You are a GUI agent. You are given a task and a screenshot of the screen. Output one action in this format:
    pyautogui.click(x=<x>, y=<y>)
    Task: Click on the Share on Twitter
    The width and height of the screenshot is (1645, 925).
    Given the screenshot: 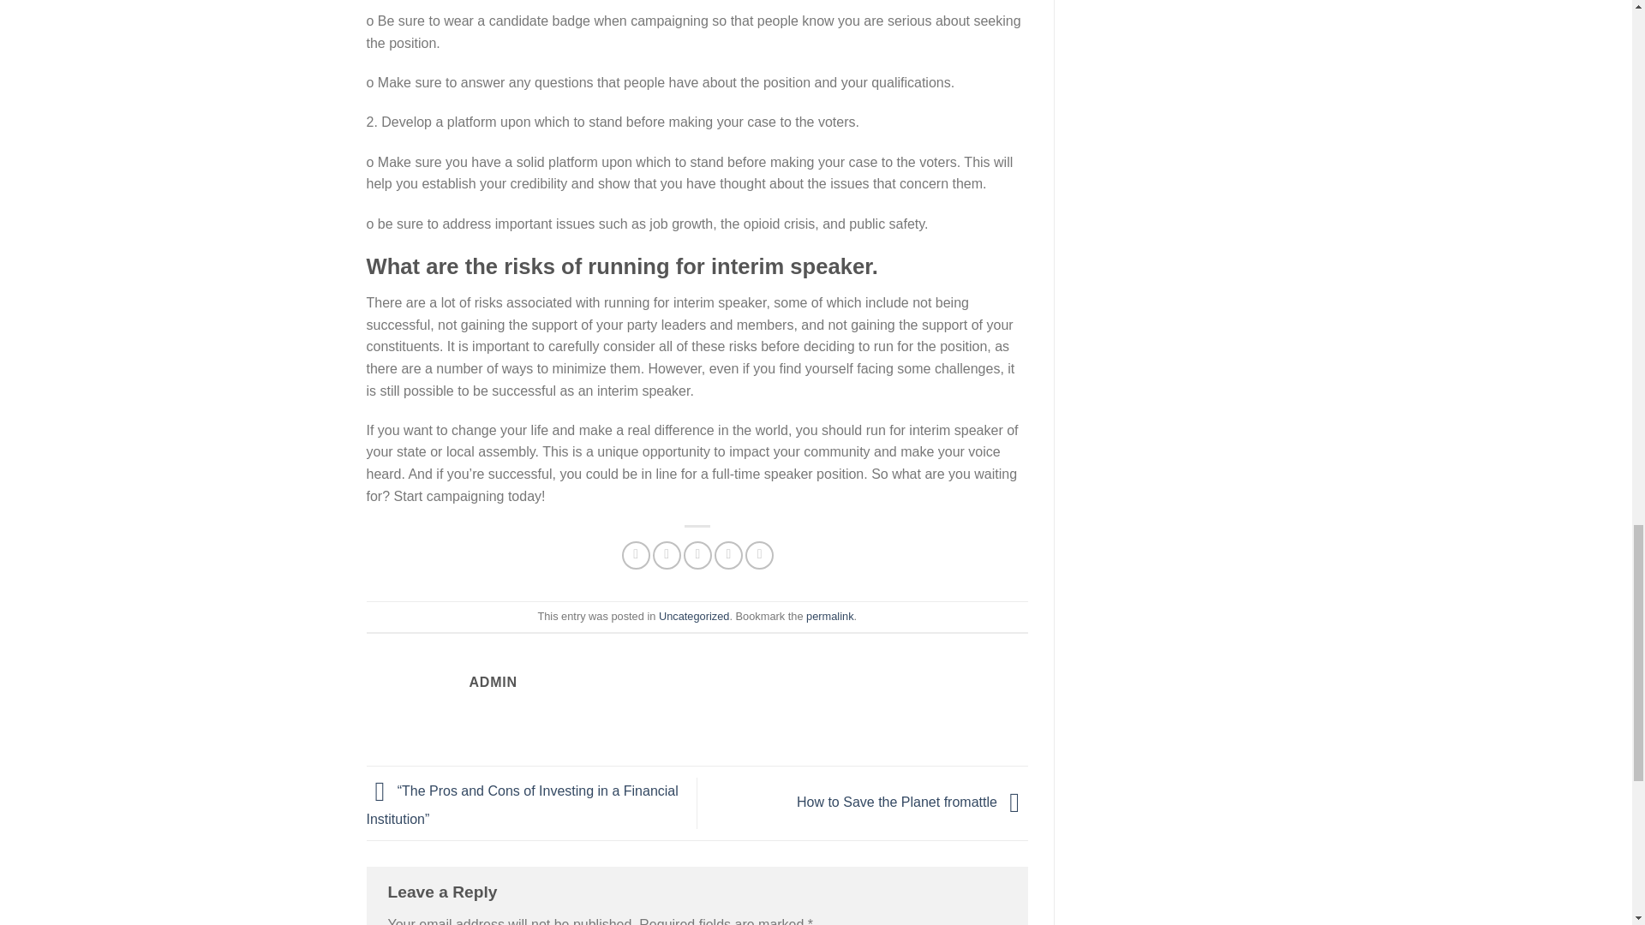 What is the action you would take?
    pyautogui.click(x=667, y=555)
    